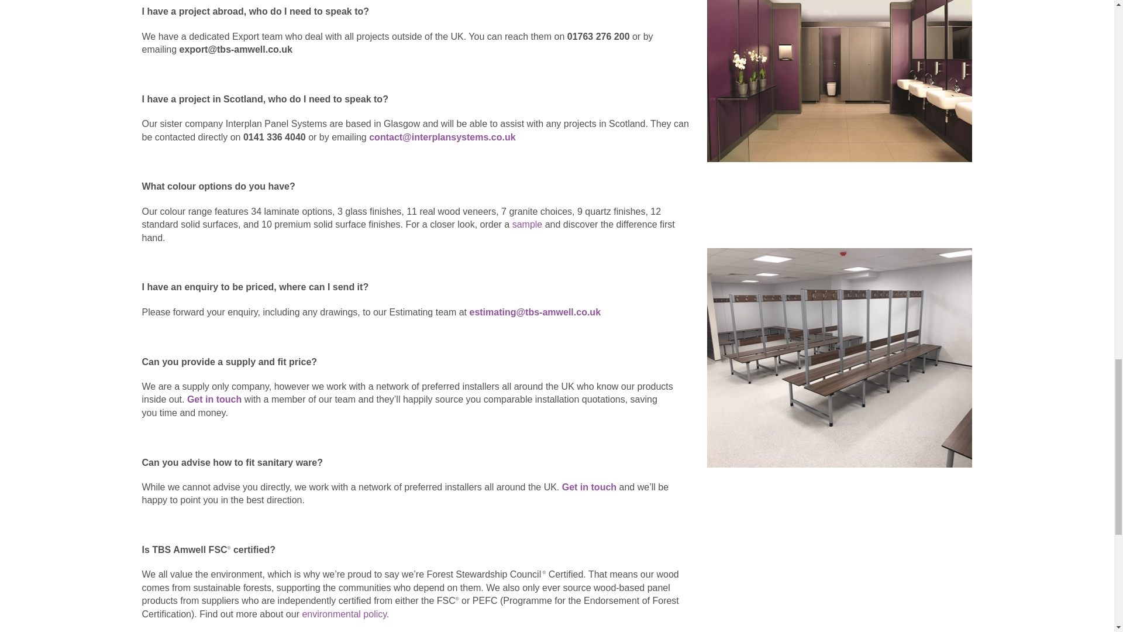  Describe the element at coordinates (214, 399) in the screenshot. I see `Get in Touch` at that location.